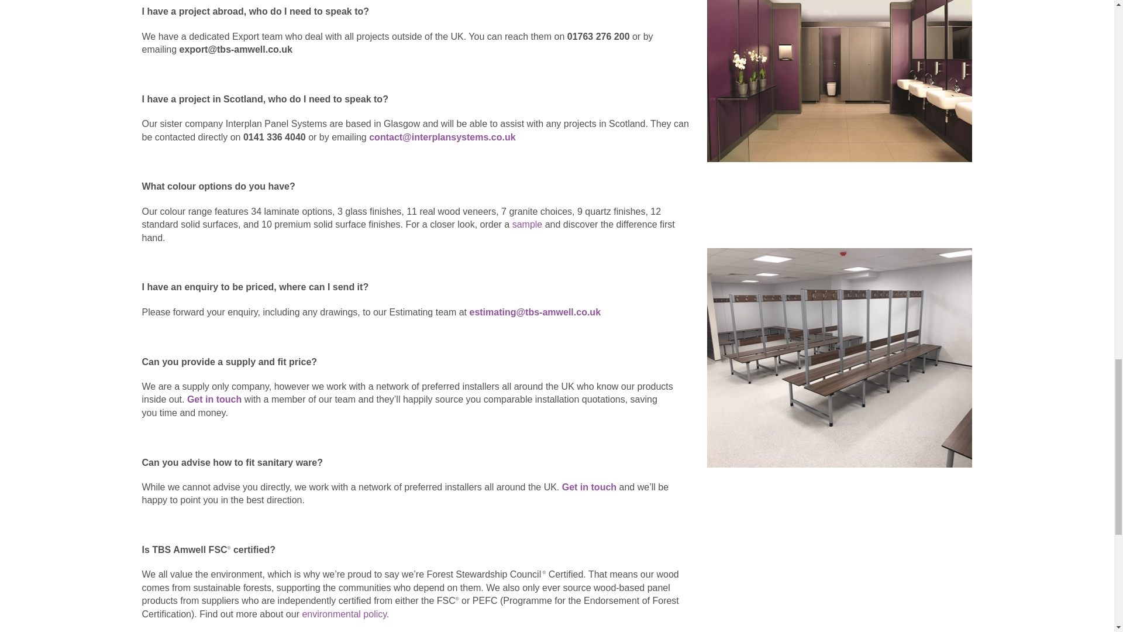  Describe the element at coordinates (214, 399) in the screenshot. I see `Get in Touch` at that location.